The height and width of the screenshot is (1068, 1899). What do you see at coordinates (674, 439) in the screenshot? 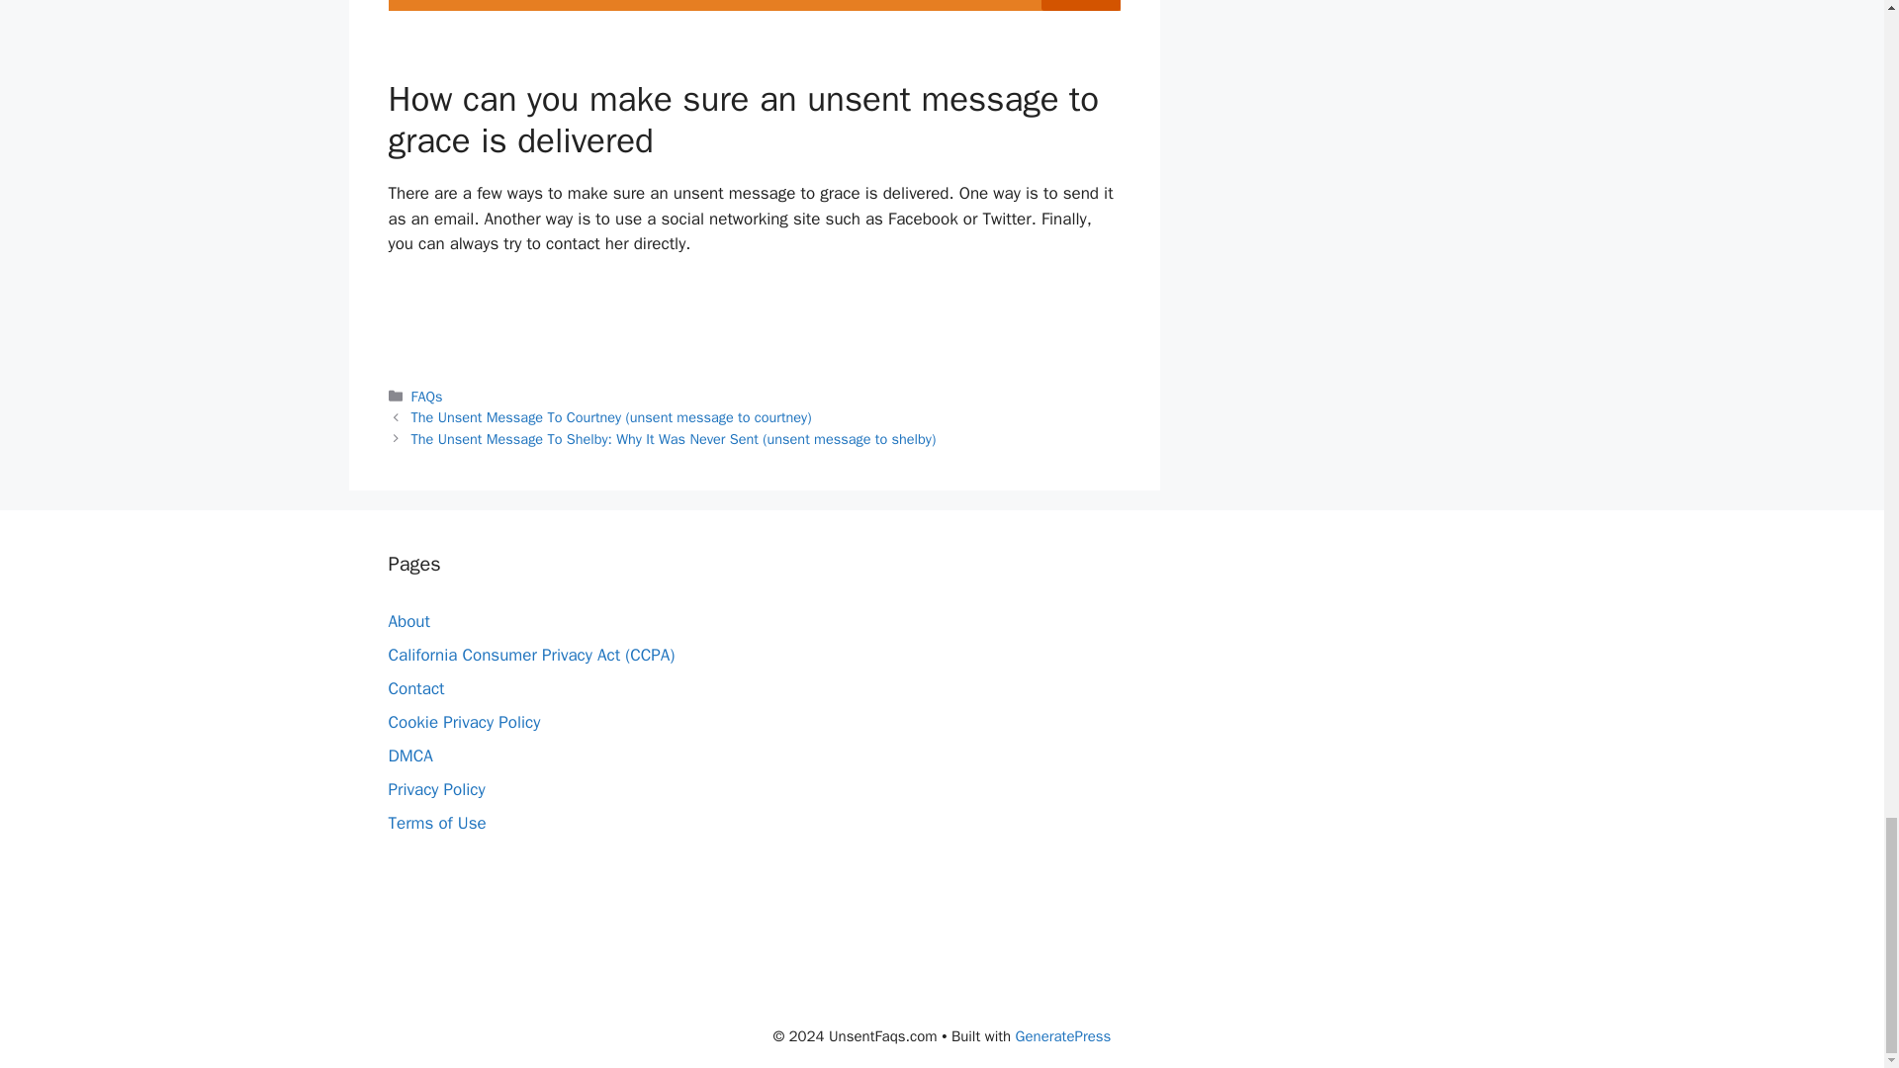
I see `Next` at bounding box center [674, 439].